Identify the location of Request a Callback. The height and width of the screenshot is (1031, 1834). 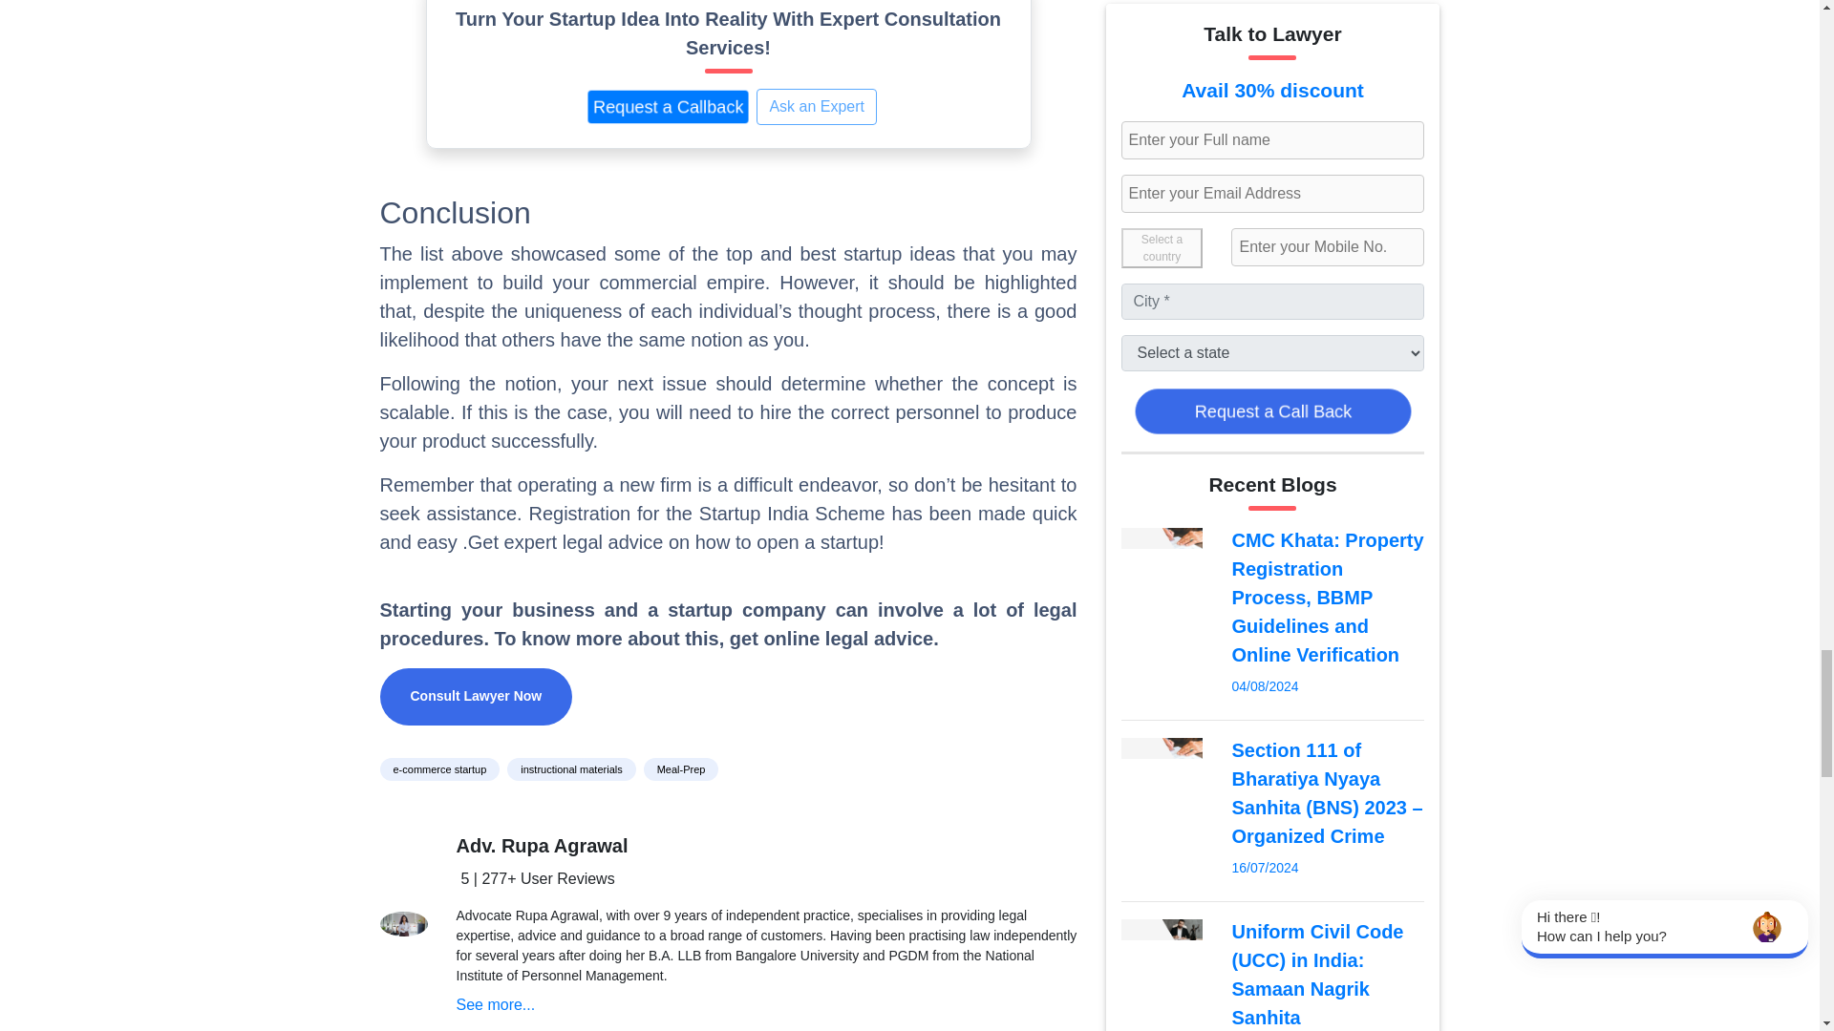
(690, 112).